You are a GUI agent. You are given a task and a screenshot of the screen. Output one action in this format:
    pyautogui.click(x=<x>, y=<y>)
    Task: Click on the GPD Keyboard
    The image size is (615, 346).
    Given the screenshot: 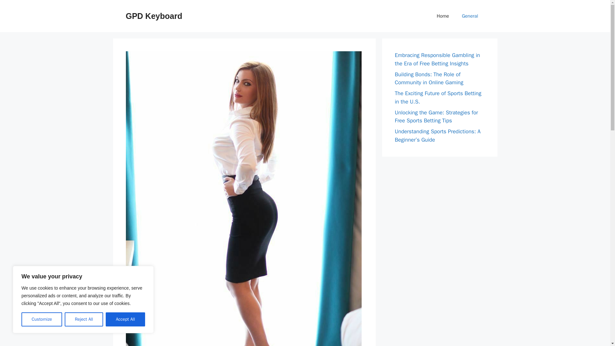 What is the action you would take?
    pyautogui.click(x=154, y=16)
    